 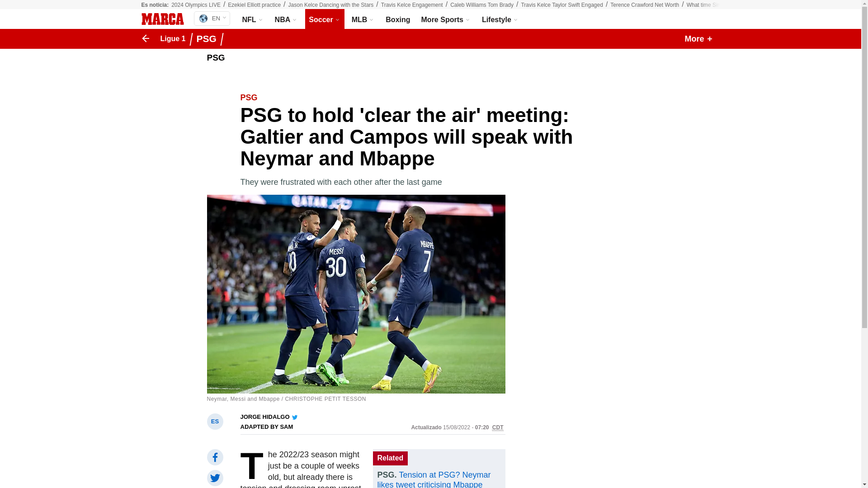 I want to click on Caleb Williams Tom Brady, so click(x=482, y=5).